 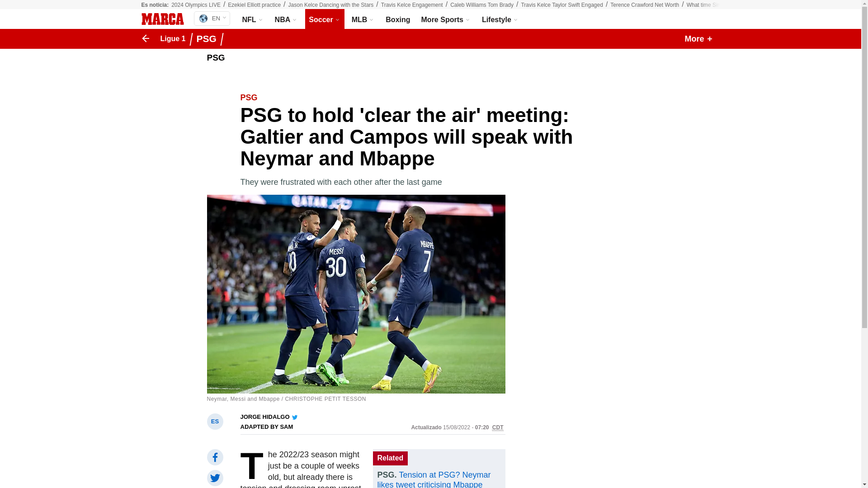 I want to click on Caleb Williams Tom Brady, so click(x=482, y=5).